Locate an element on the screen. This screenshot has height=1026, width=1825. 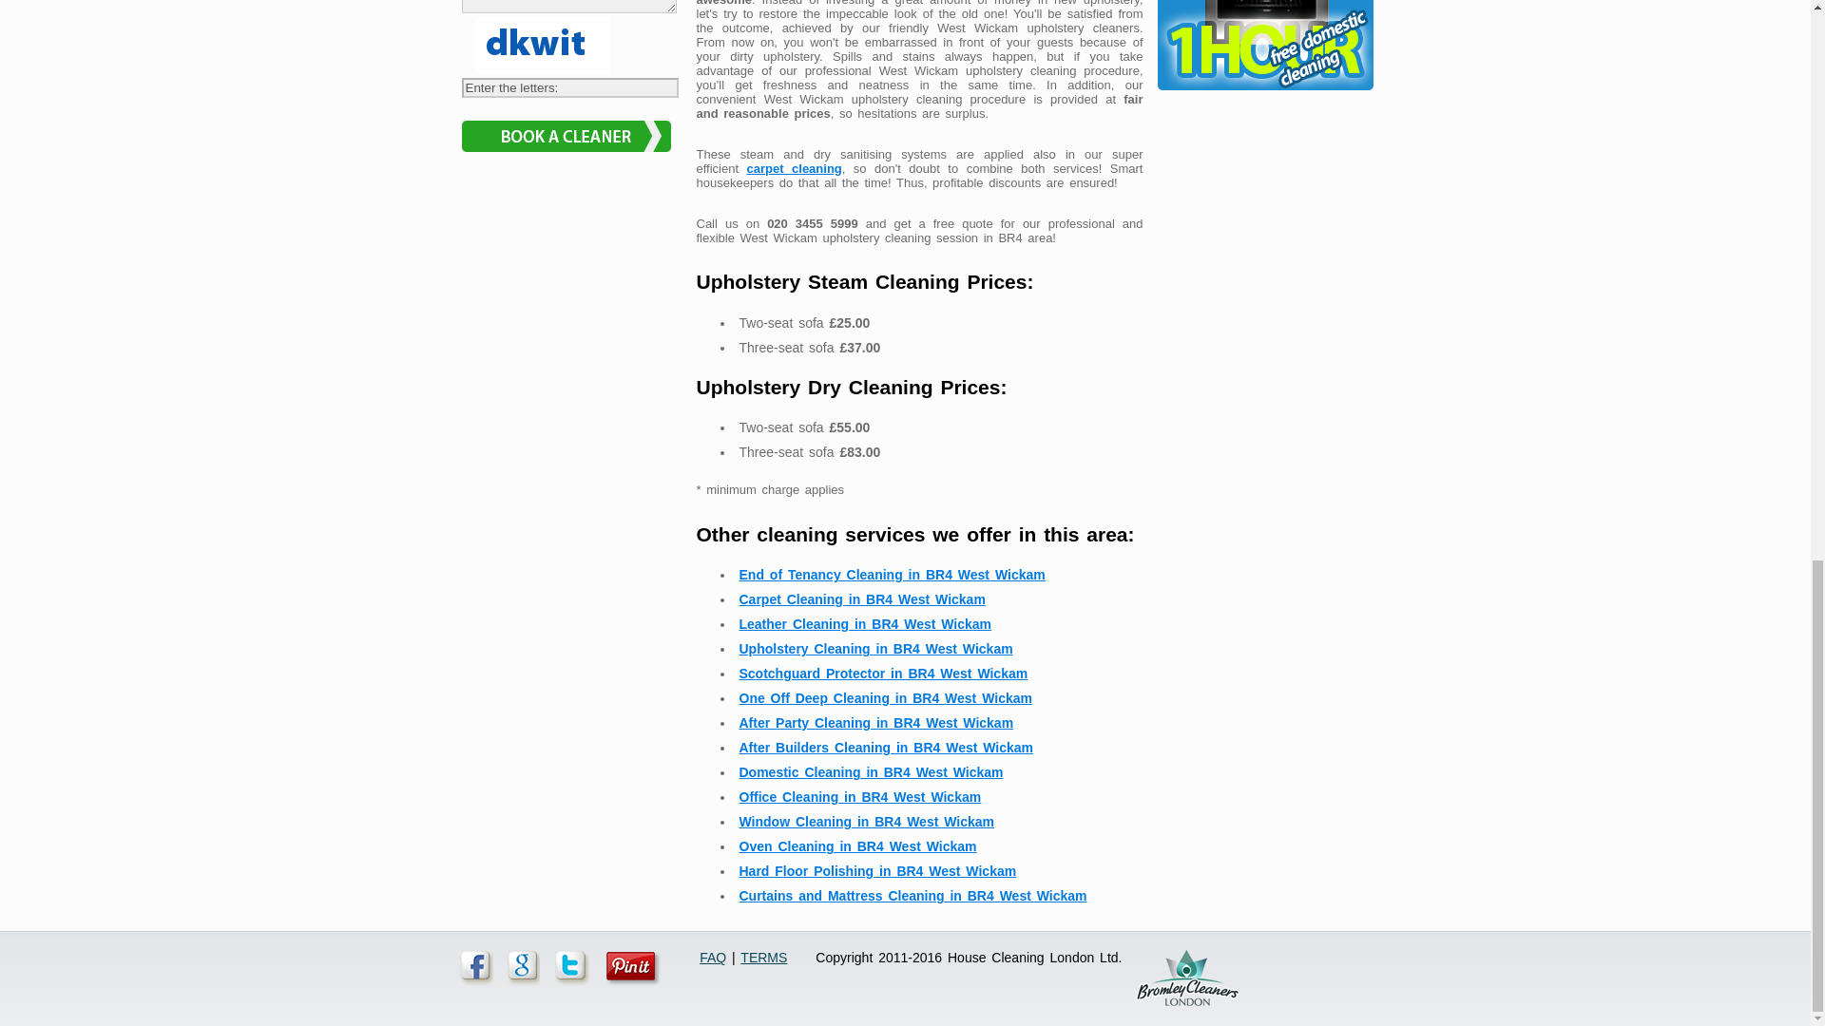
Leather Cleaning in BR4 West Wickam is located at coordinates (865, 624).